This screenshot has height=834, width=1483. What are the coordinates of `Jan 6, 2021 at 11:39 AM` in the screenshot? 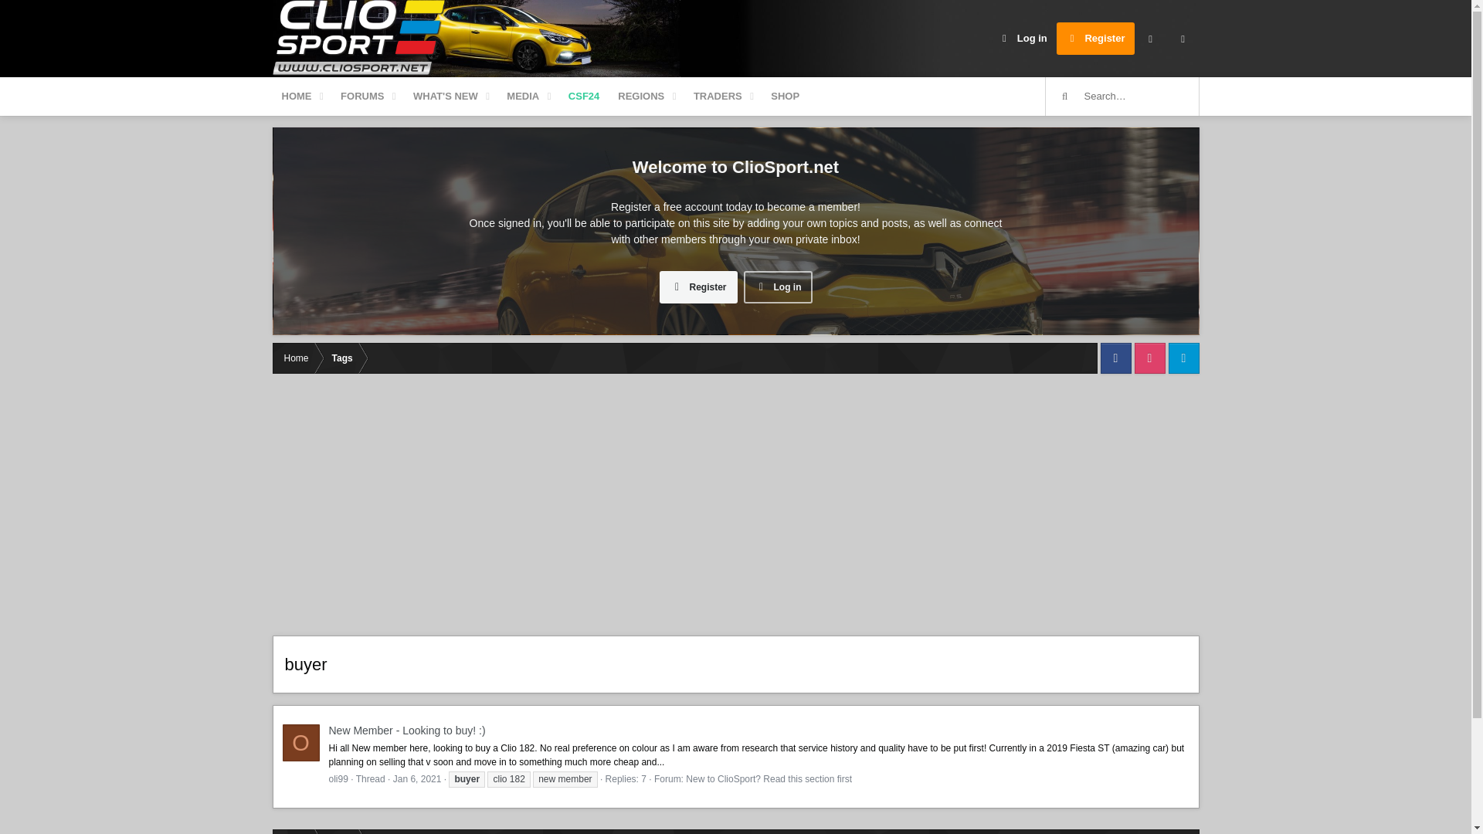 It's located at (417, 779).